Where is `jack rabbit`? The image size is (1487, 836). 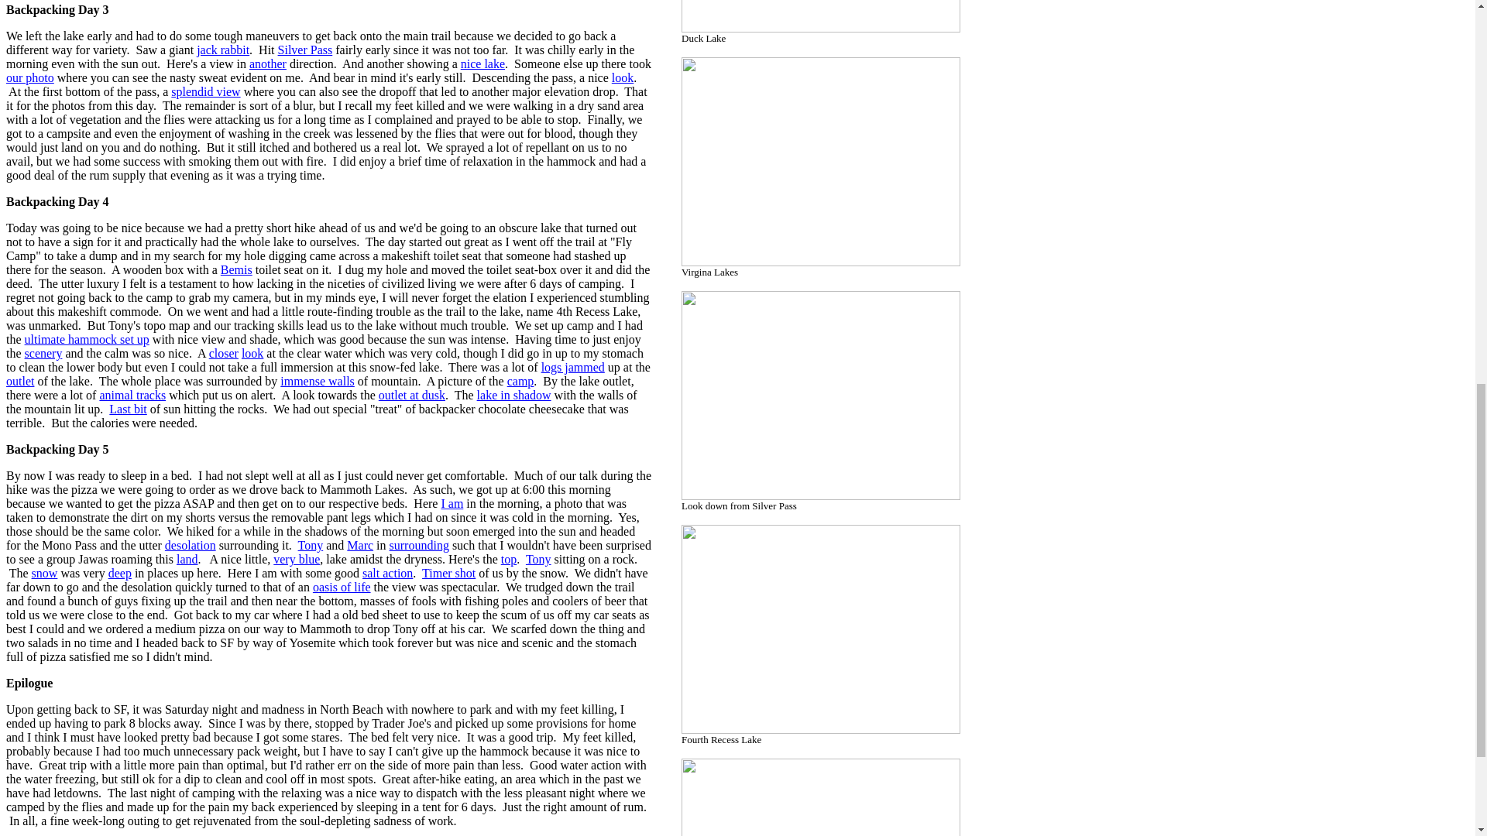 jack rabbit is located at coordinates (223, 50).